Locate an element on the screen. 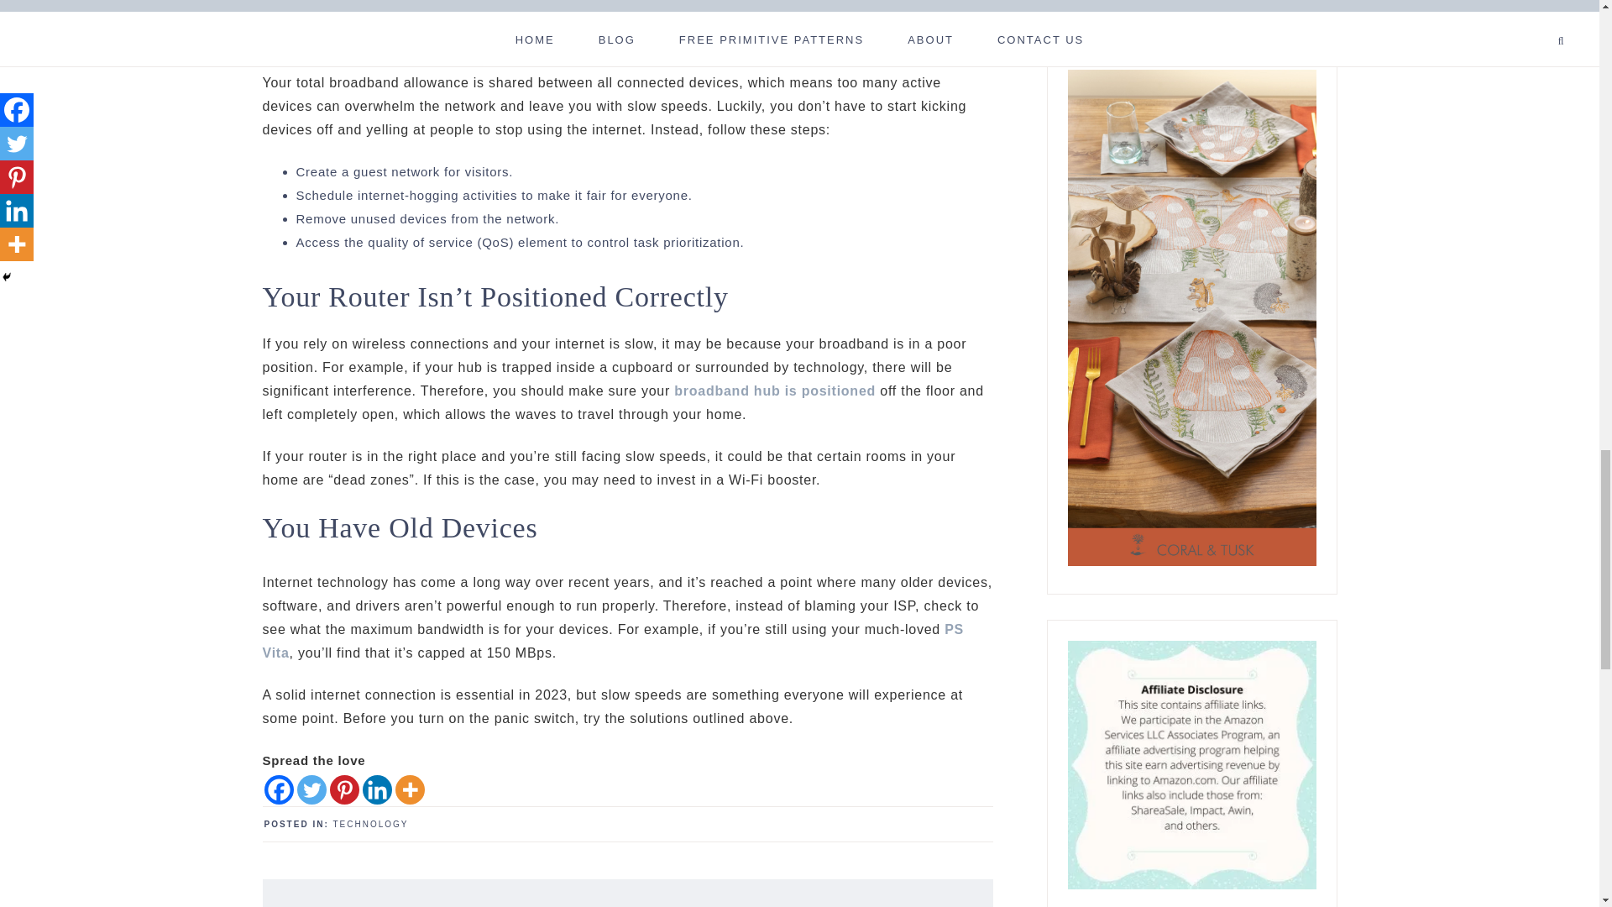 The height and width of the screenshot is (907, 1612). Linkedin is located at coordinates (377, 789).